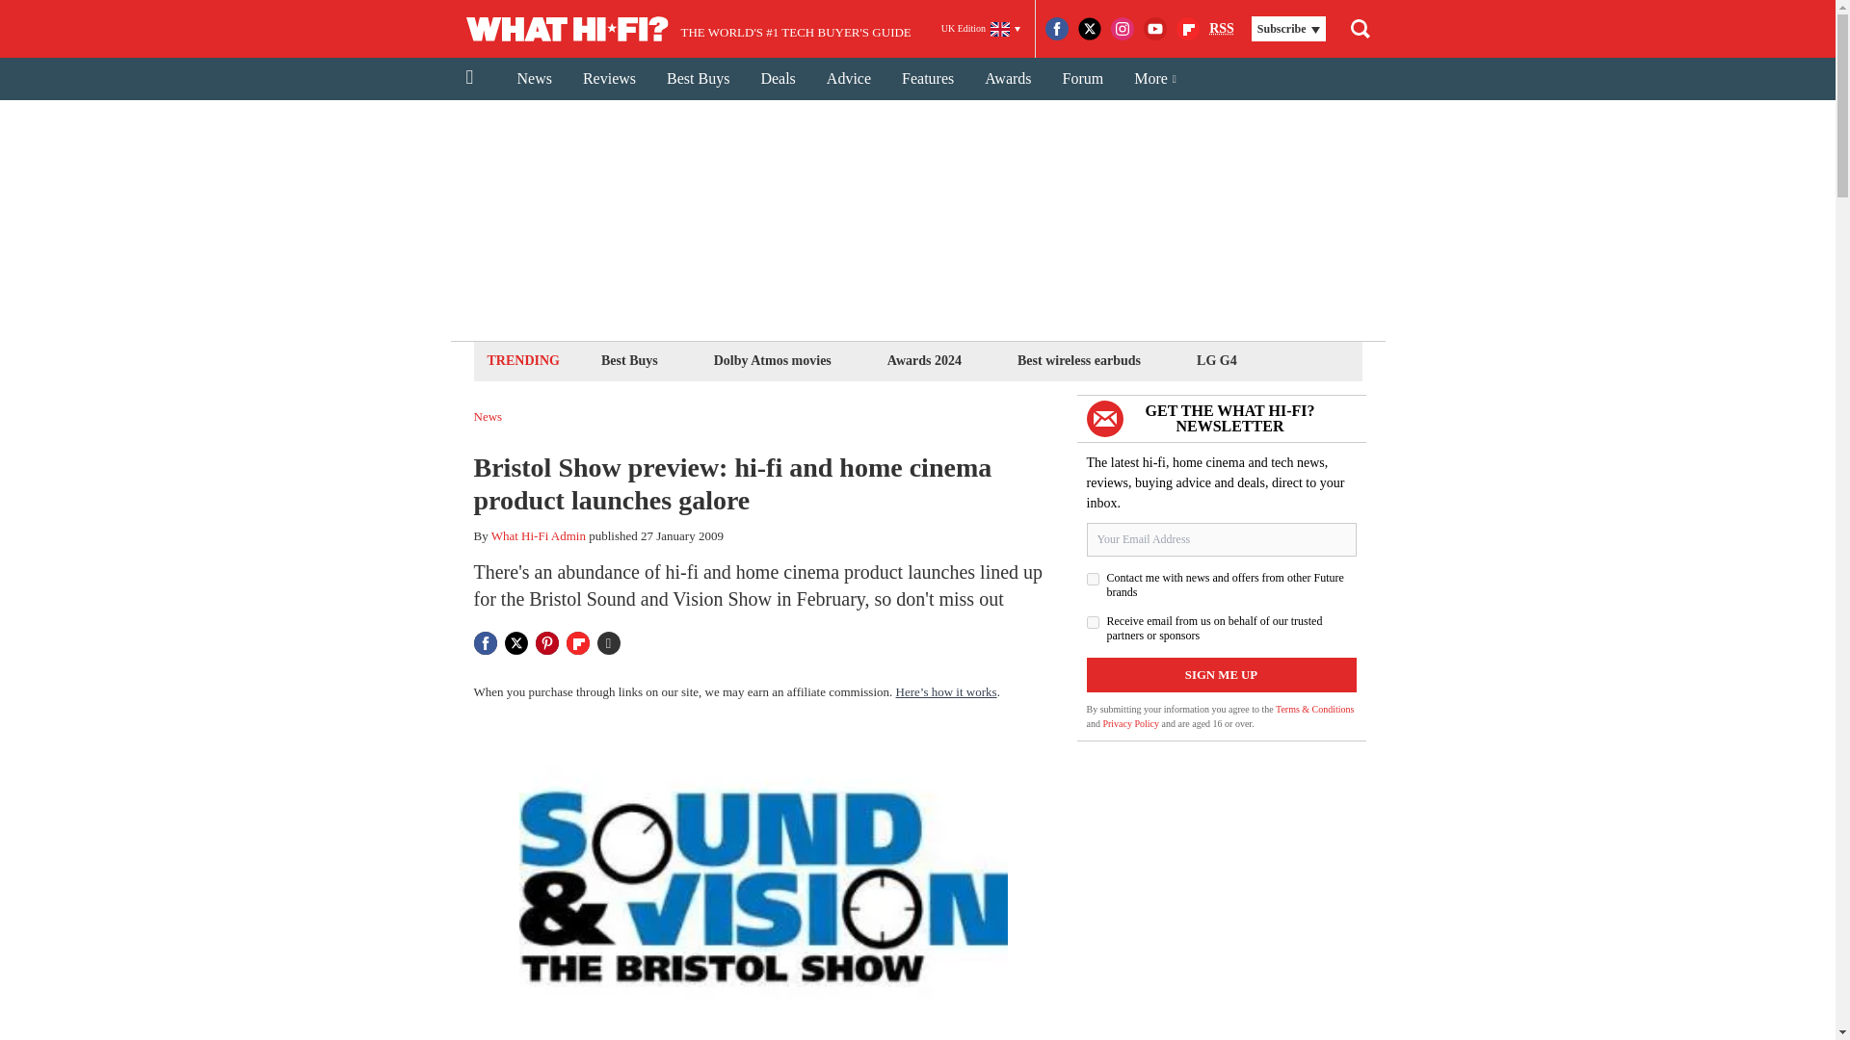 The image size is (1850, 1040). Describe the element at coordinates (927, 79) in the screenshot. I see `Features` at that location.